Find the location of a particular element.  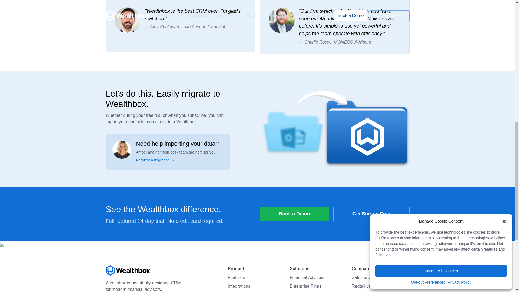

Get Started Free is located at coordinates (371, 214).